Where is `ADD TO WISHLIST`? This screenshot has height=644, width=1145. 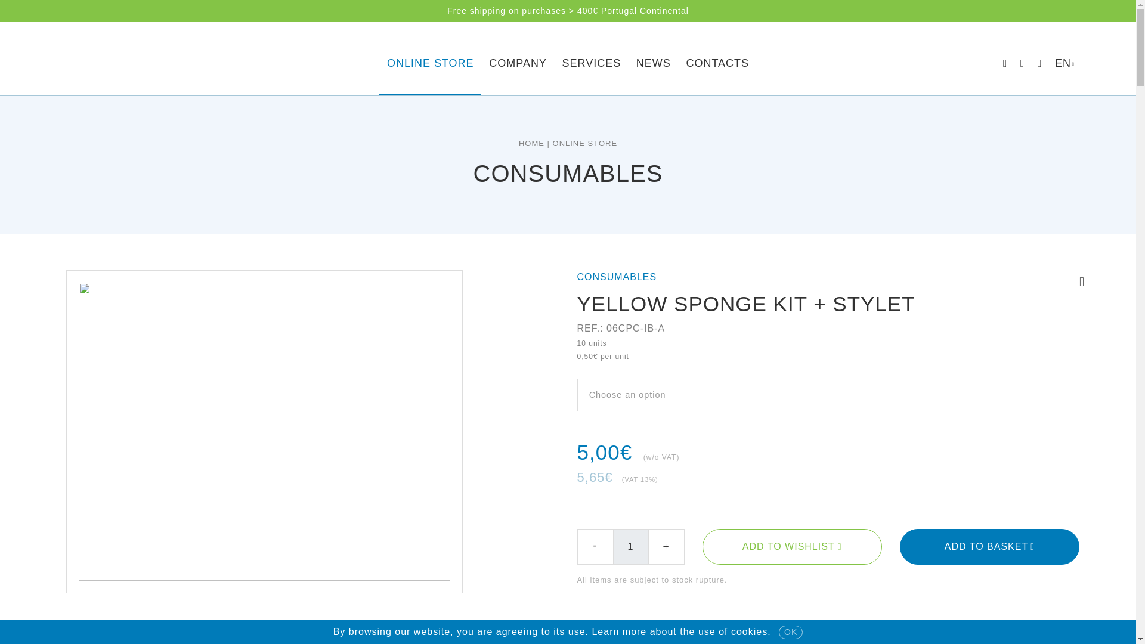
ADD TO WISHLIST is located at coordinates (792, 546).